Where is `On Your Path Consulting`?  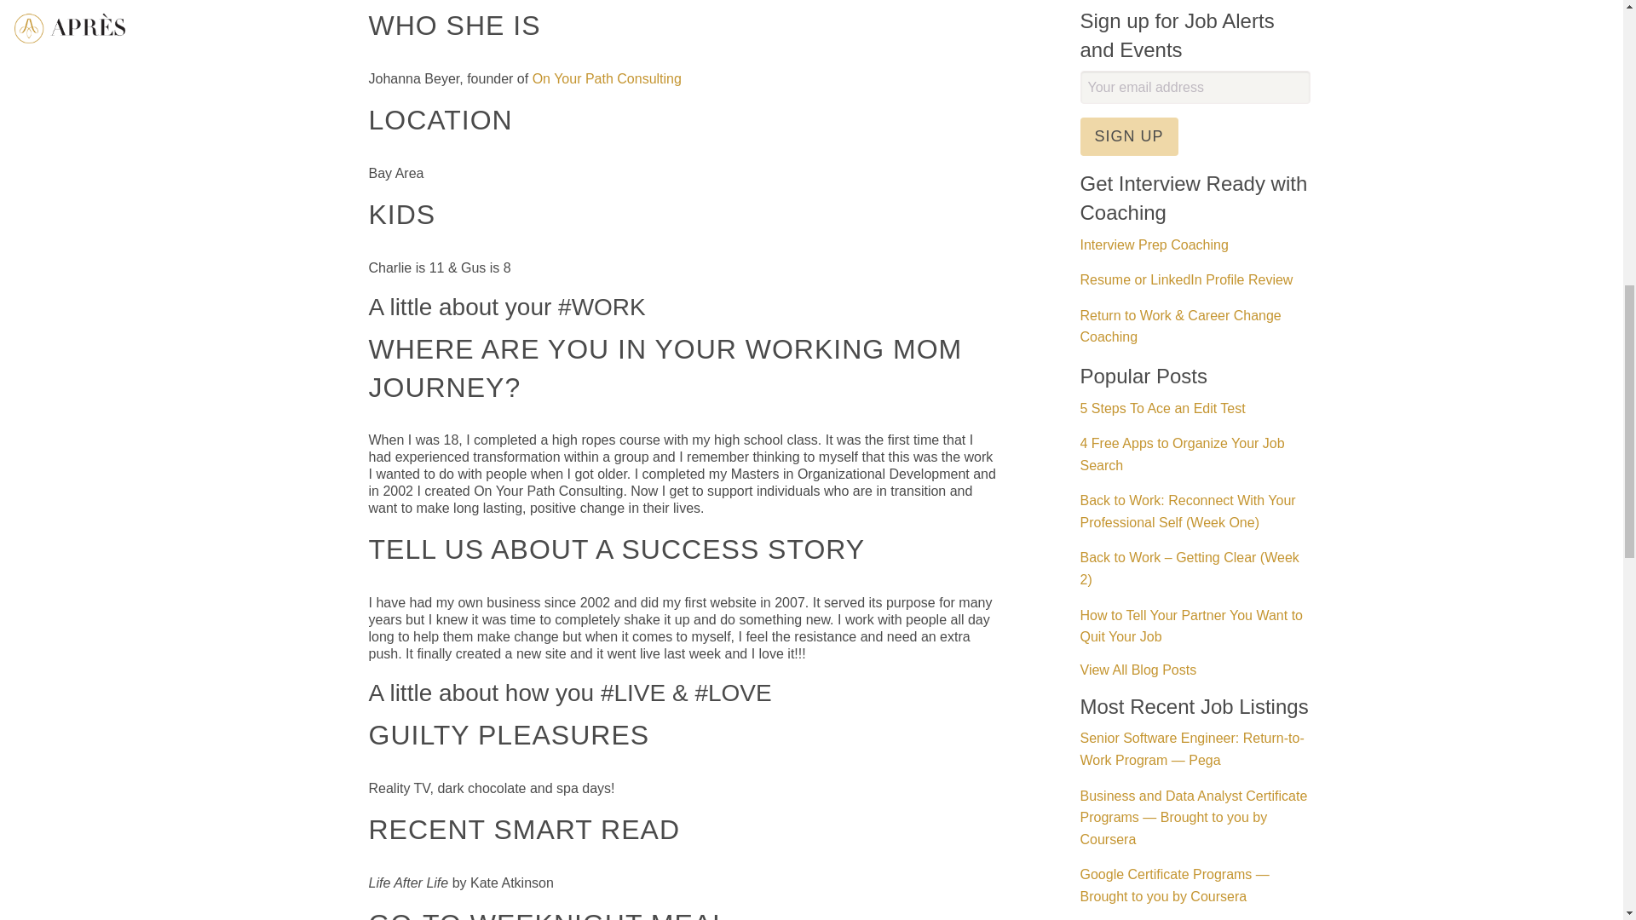
On Your Path Consulting is located at coordinates (607, 78).